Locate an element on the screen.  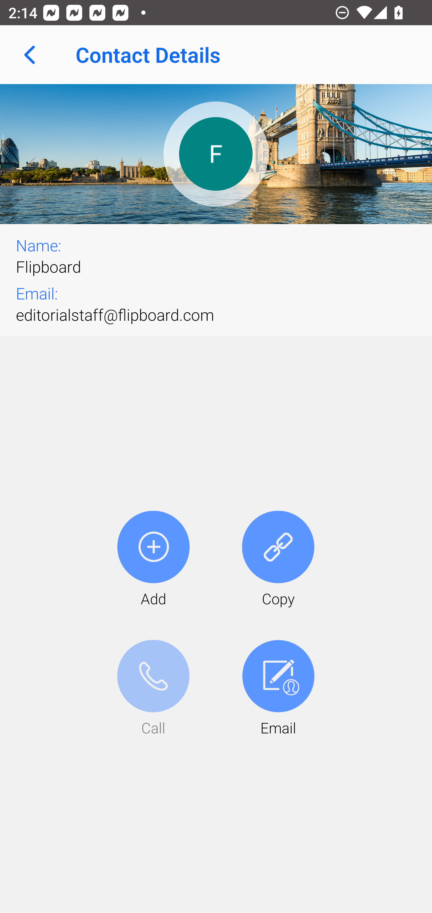
Navigate up is located at coordinates (29, 55).